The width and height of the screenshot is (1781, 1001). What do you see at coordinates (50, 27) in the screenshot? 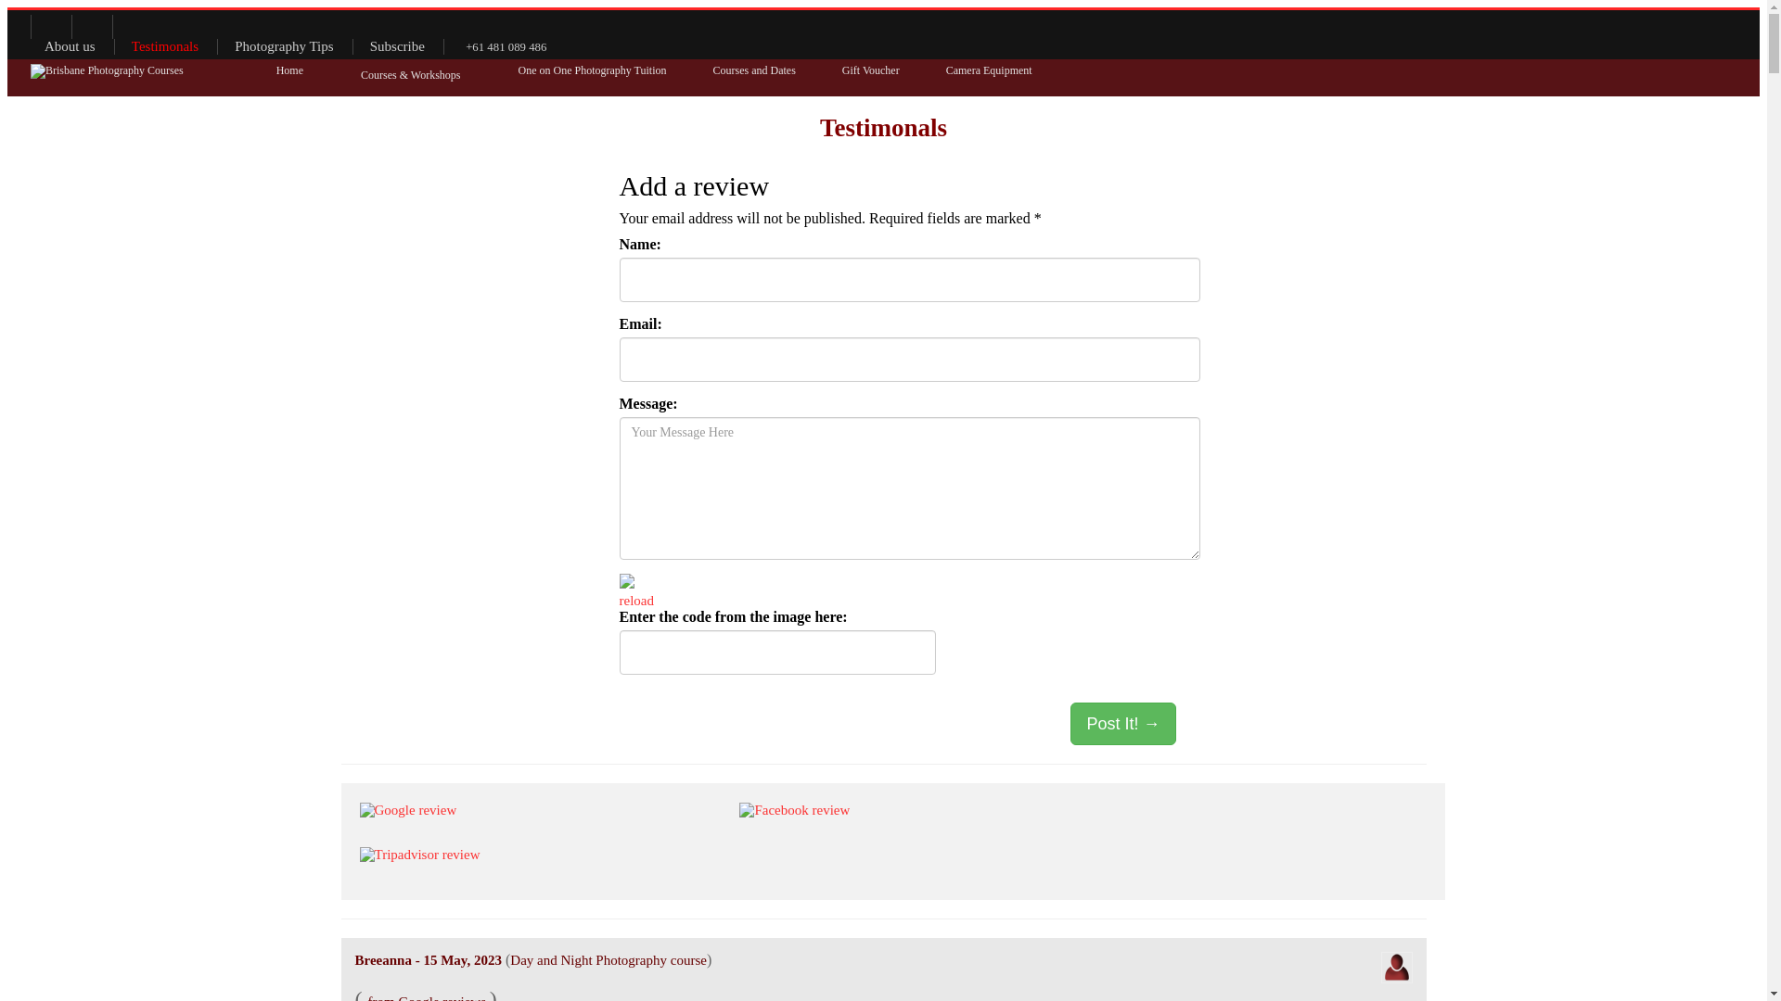
I see `Twitter` at bounding box center [50, 27].